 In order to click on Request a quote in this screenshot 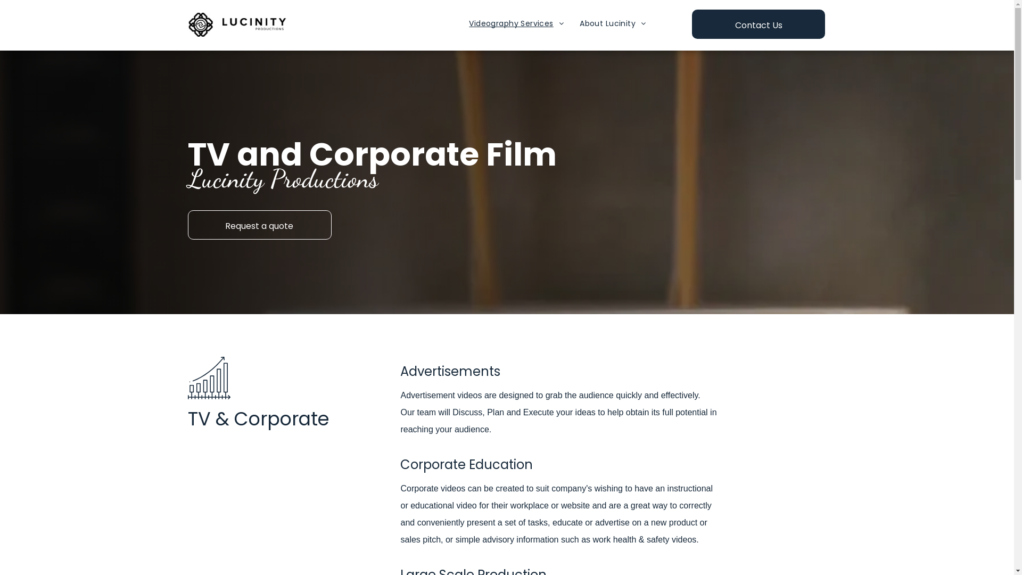, I will do `click(259, 225)`.